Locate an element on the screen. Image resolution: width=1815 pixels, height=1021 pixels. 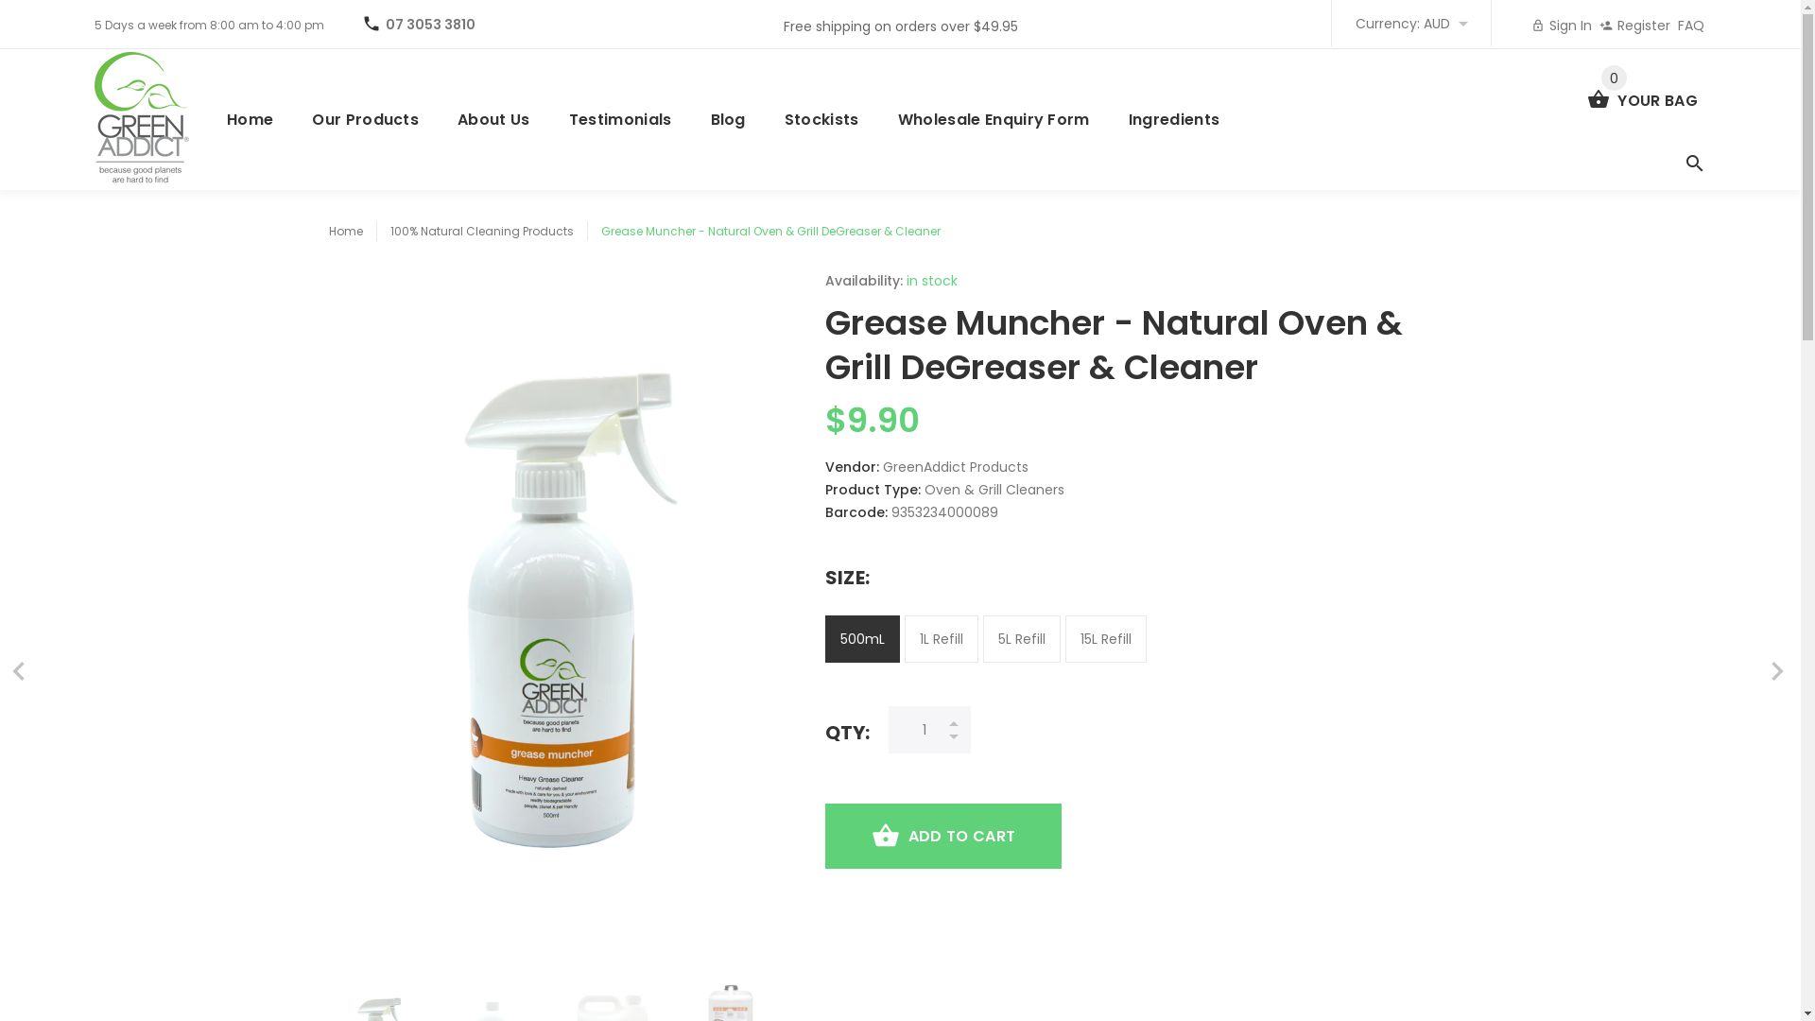
Ingredients is located at coordinates (1175, 119).